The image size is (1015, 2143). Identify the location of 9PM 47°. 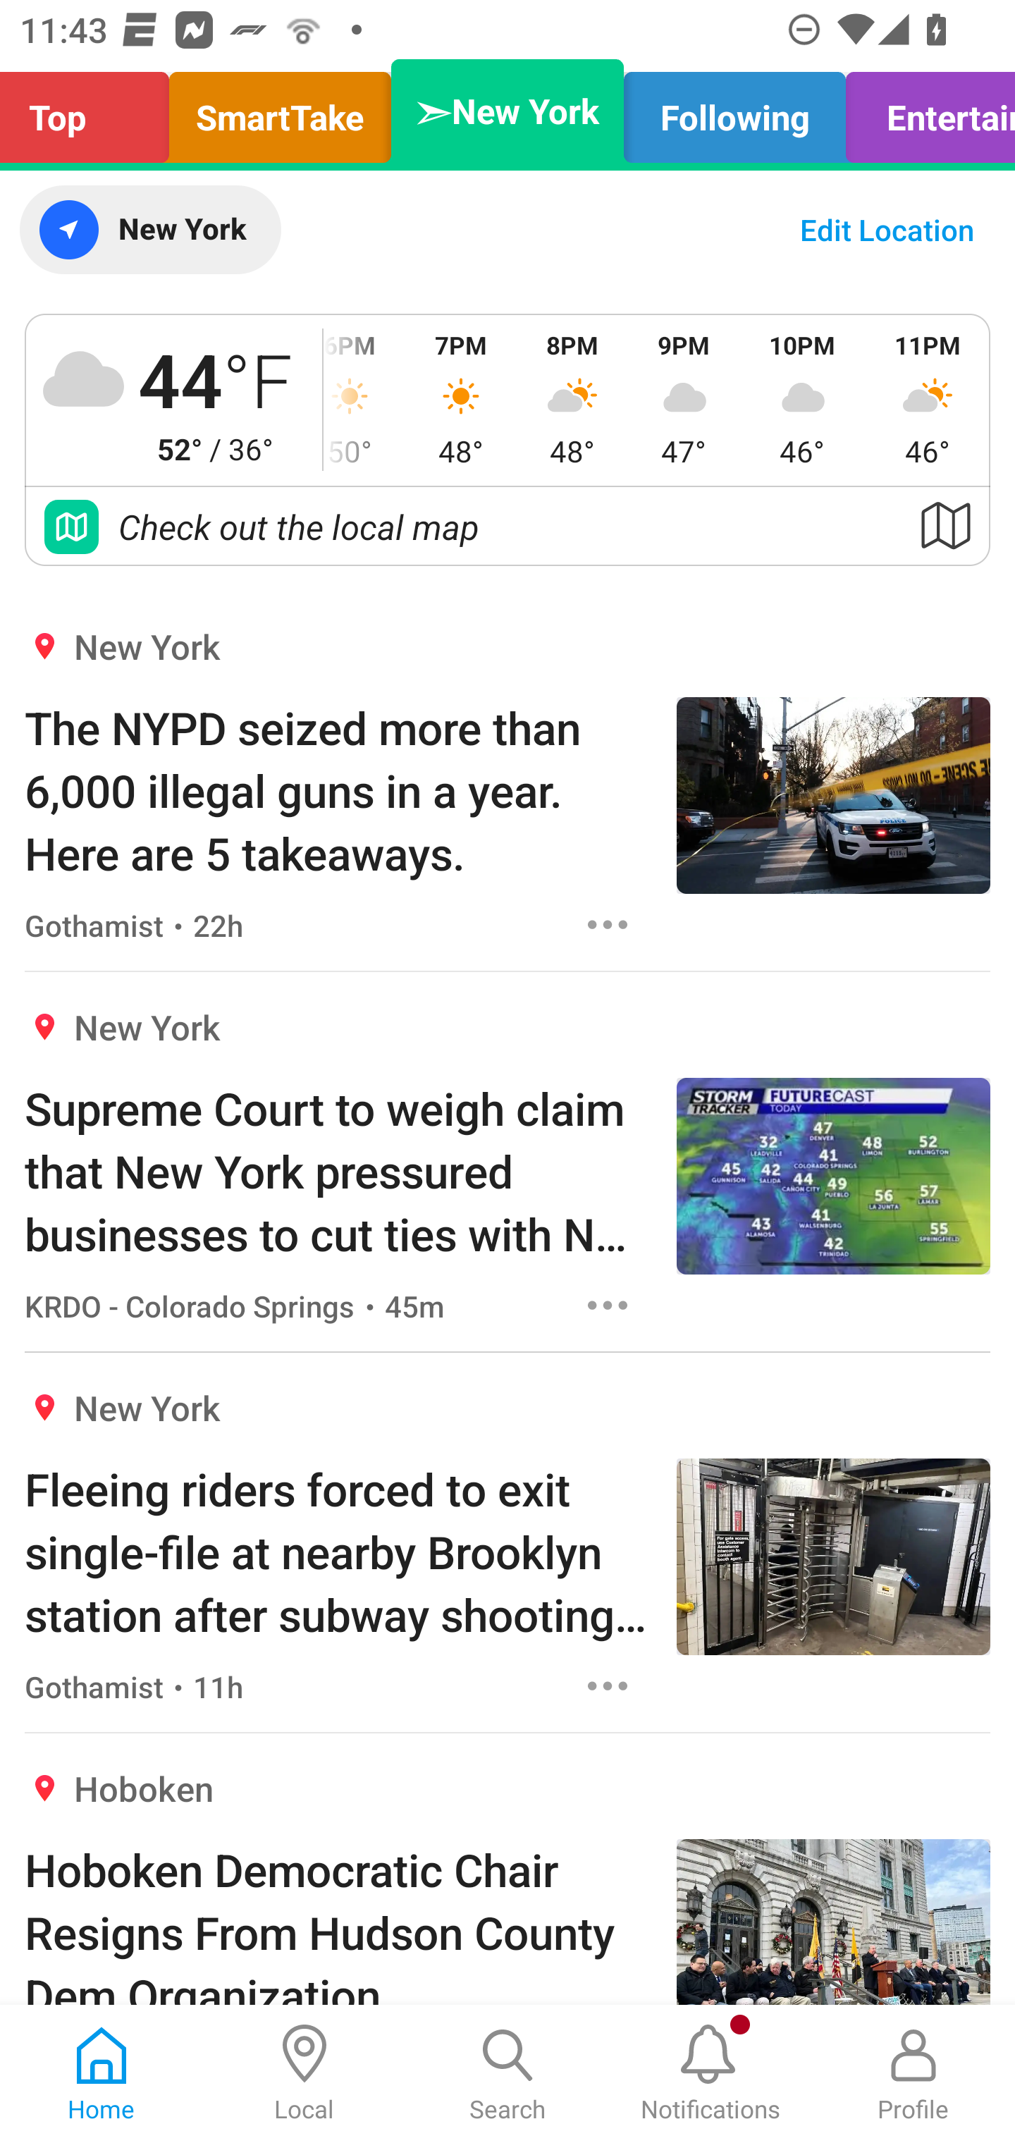
(684, 399).